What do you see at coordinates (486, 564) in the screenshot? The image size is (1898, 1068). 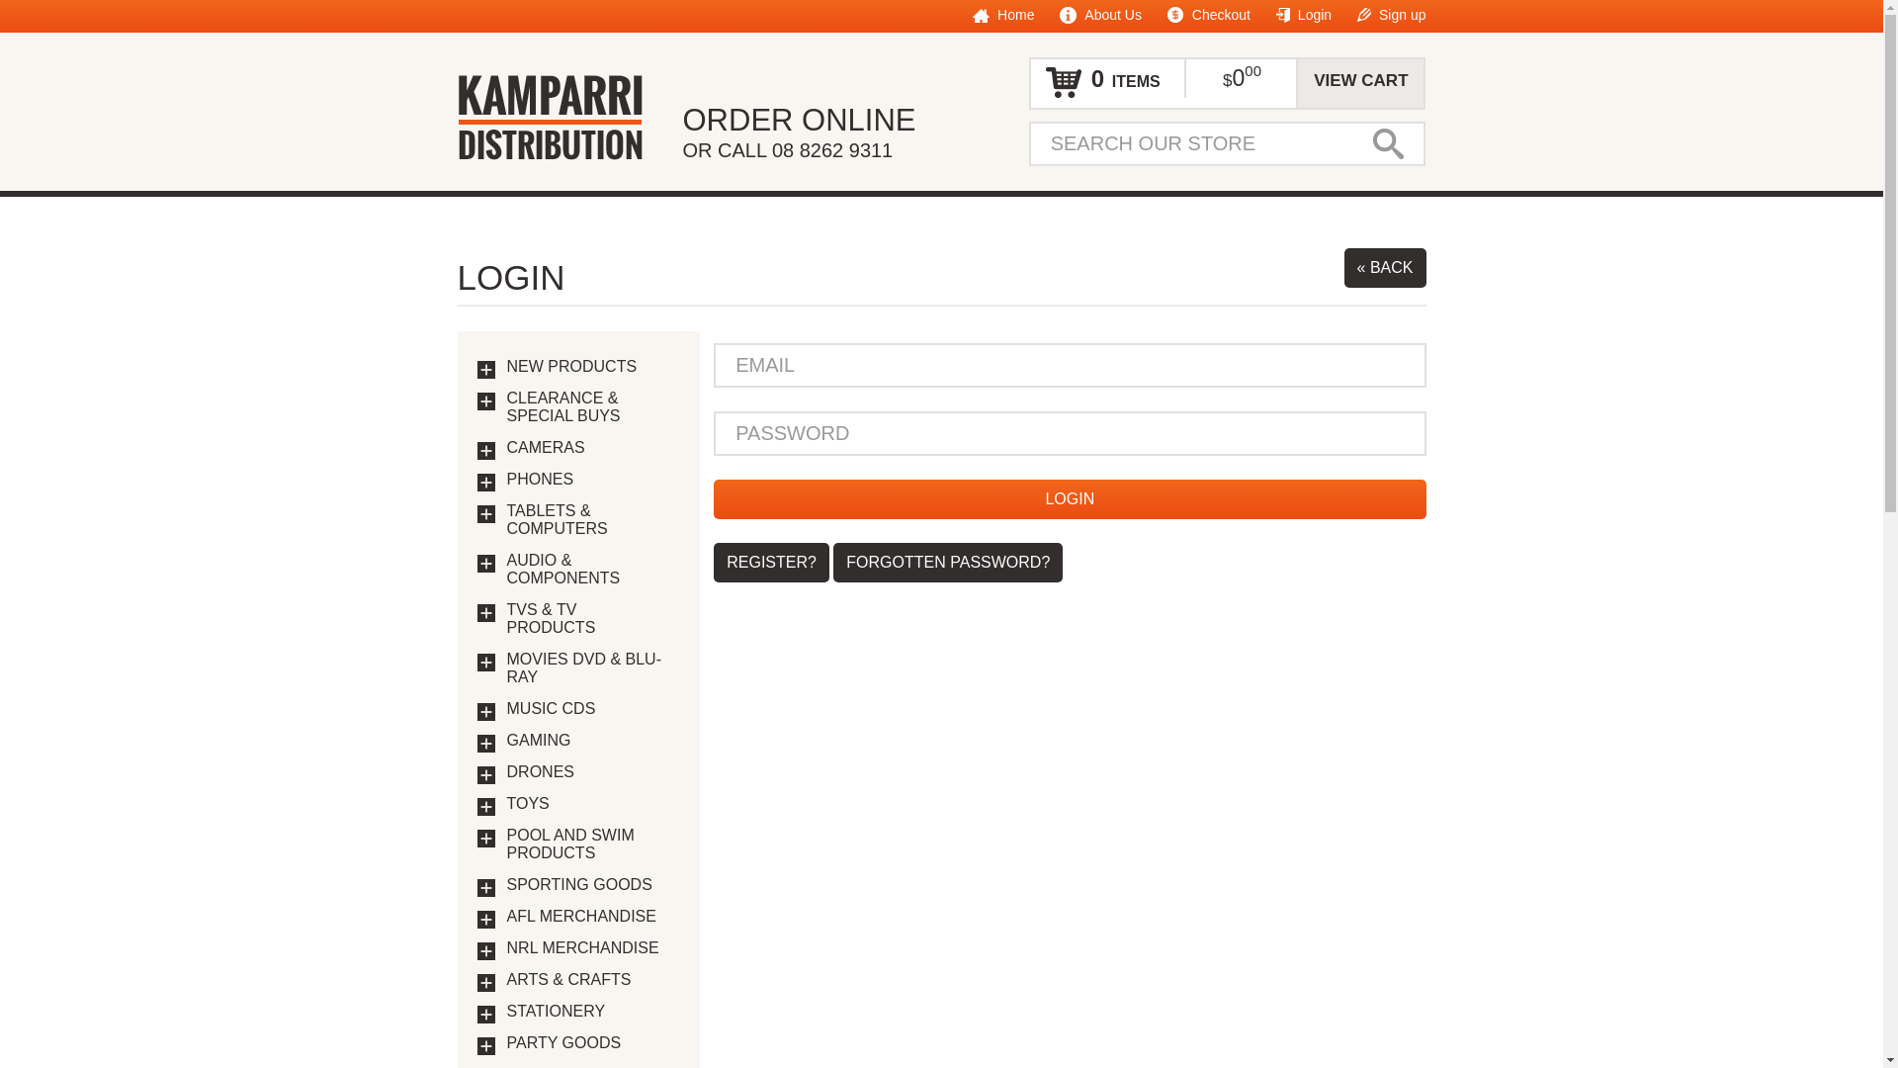 I see `Open/close` at bounding box center [486, 564].